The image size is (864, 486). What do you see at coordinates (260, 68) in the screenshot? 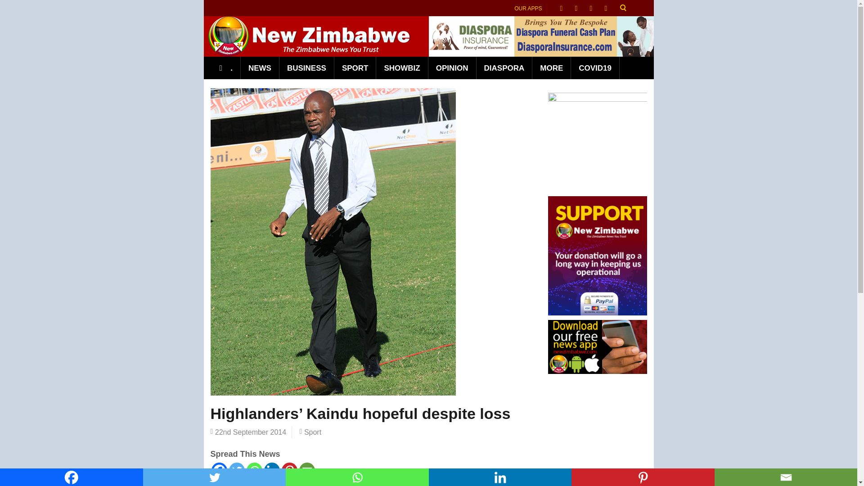
I see `NEWS` at bounding box center [260, 68].